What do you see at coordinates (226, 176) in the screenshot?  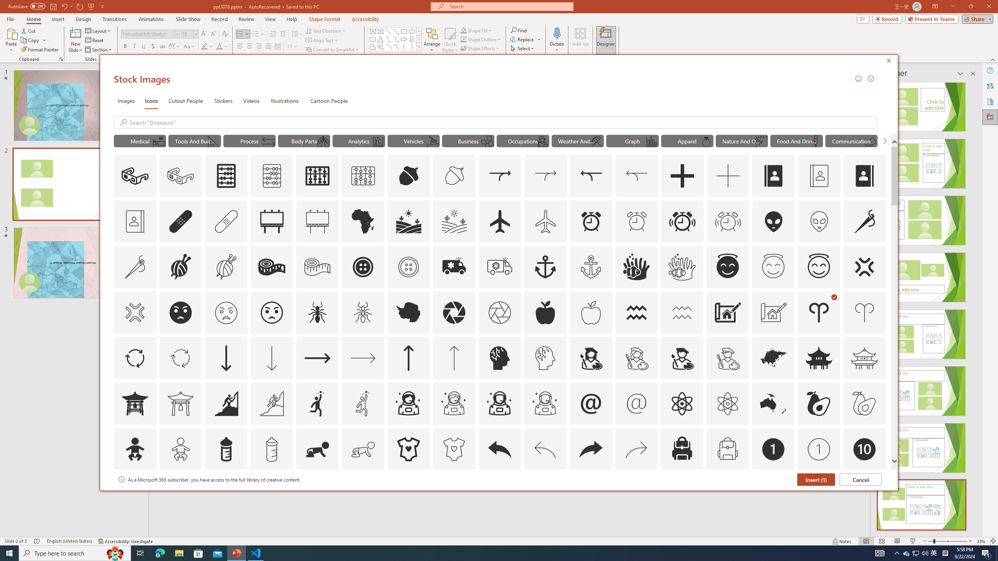 I see `AutomationID: Icons_Abacus` at bounding box center [226, 176].